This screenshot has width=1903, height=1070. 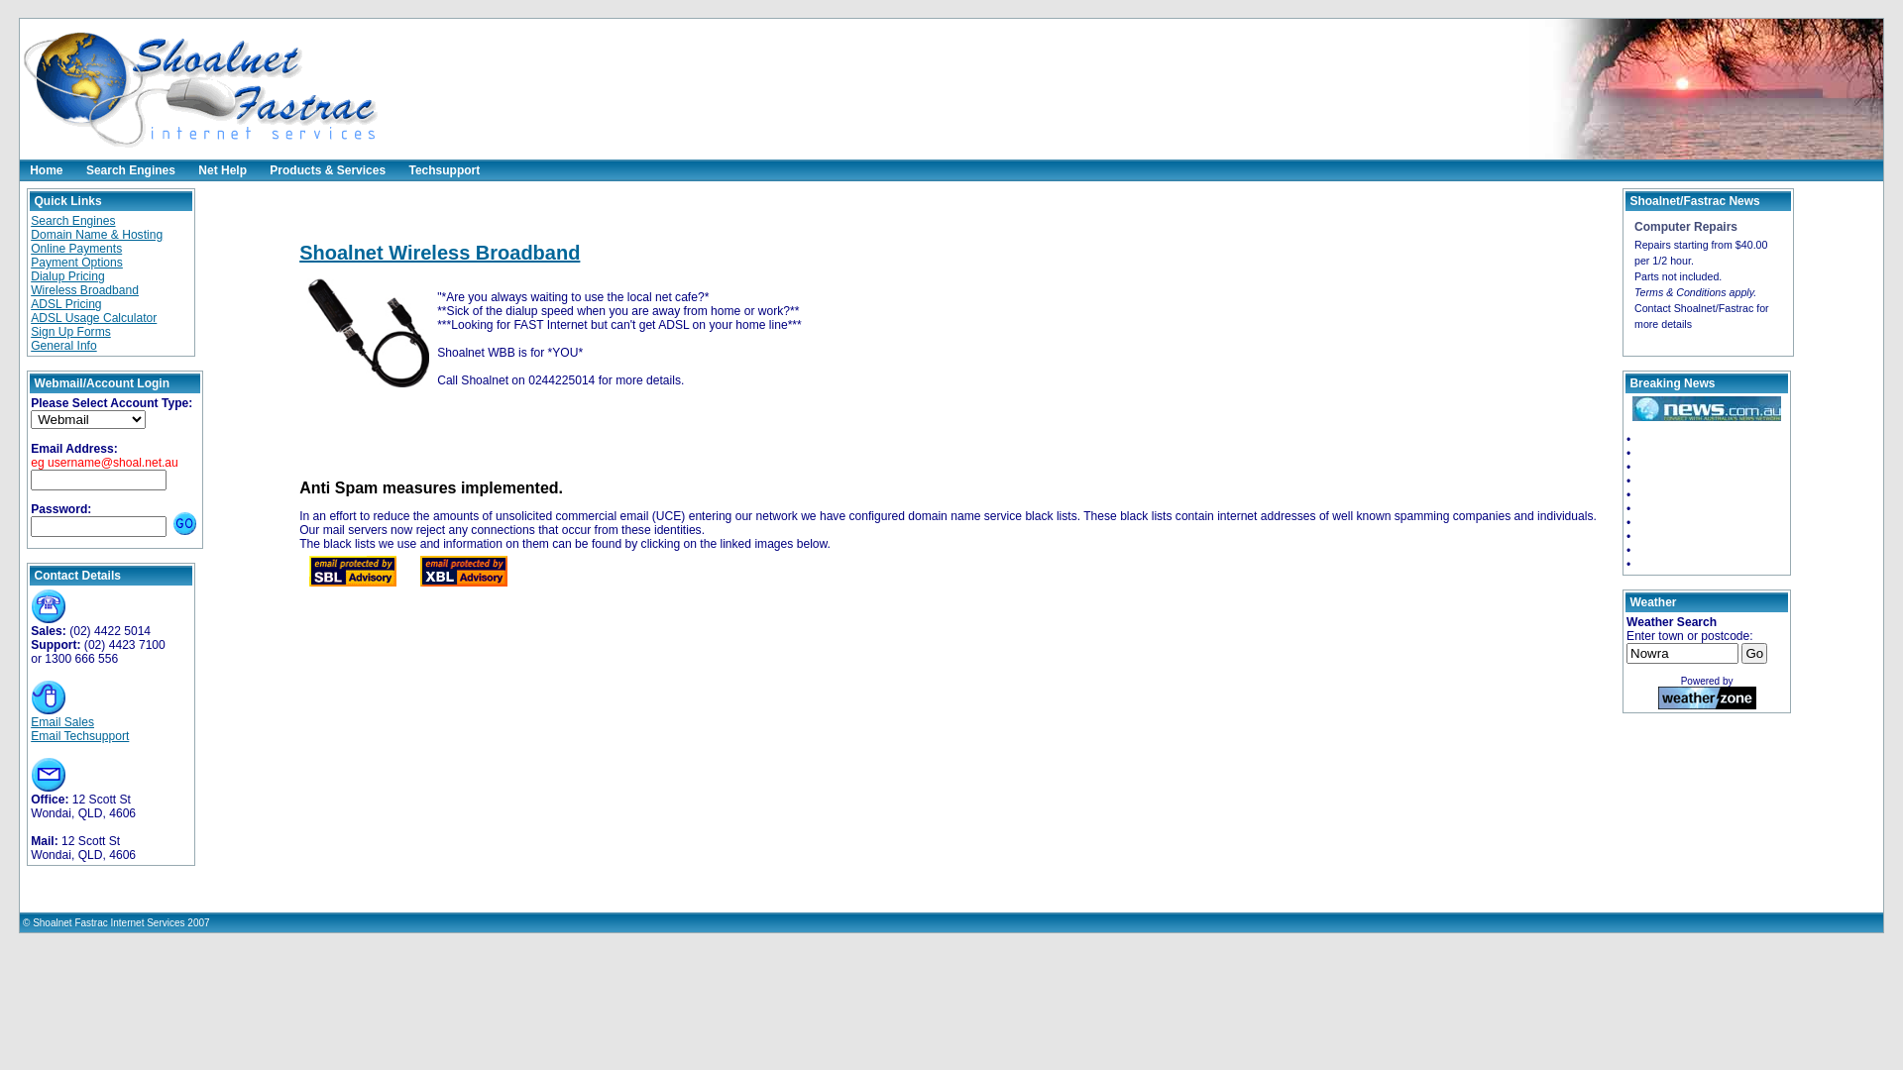 What do you see at coordinates (1754, 654) in the screenshot?
I see `Go` at bounding box center [1754, 654].